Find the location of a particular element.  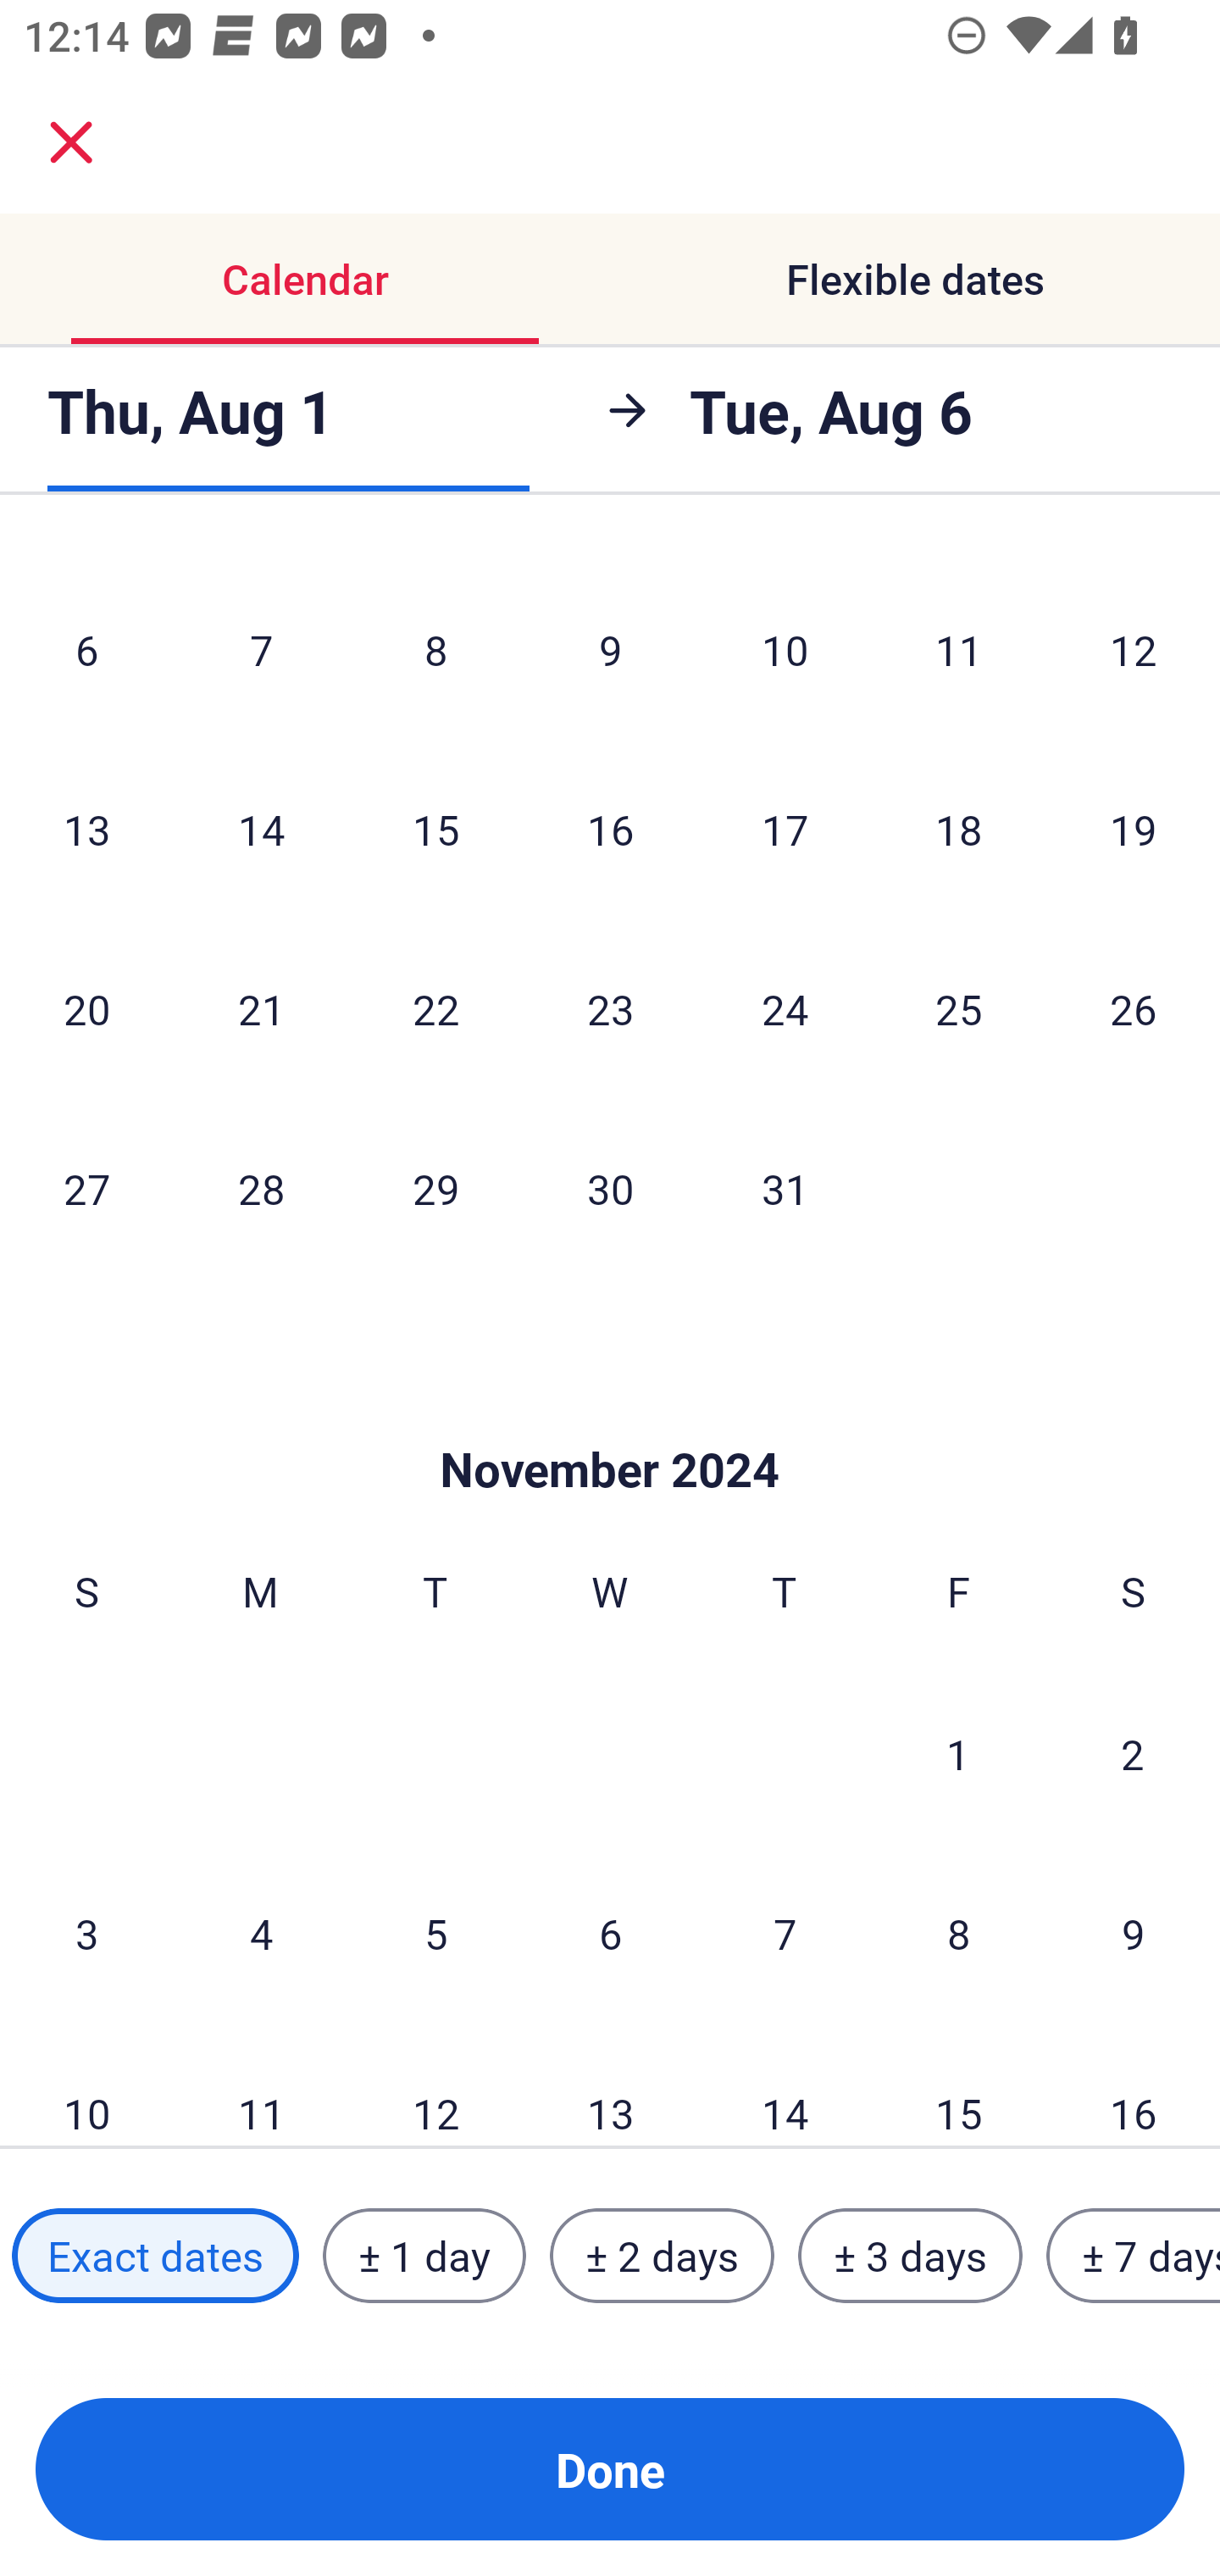

11 Friday, October 11, 2024 is located at coordinates (959, 649).